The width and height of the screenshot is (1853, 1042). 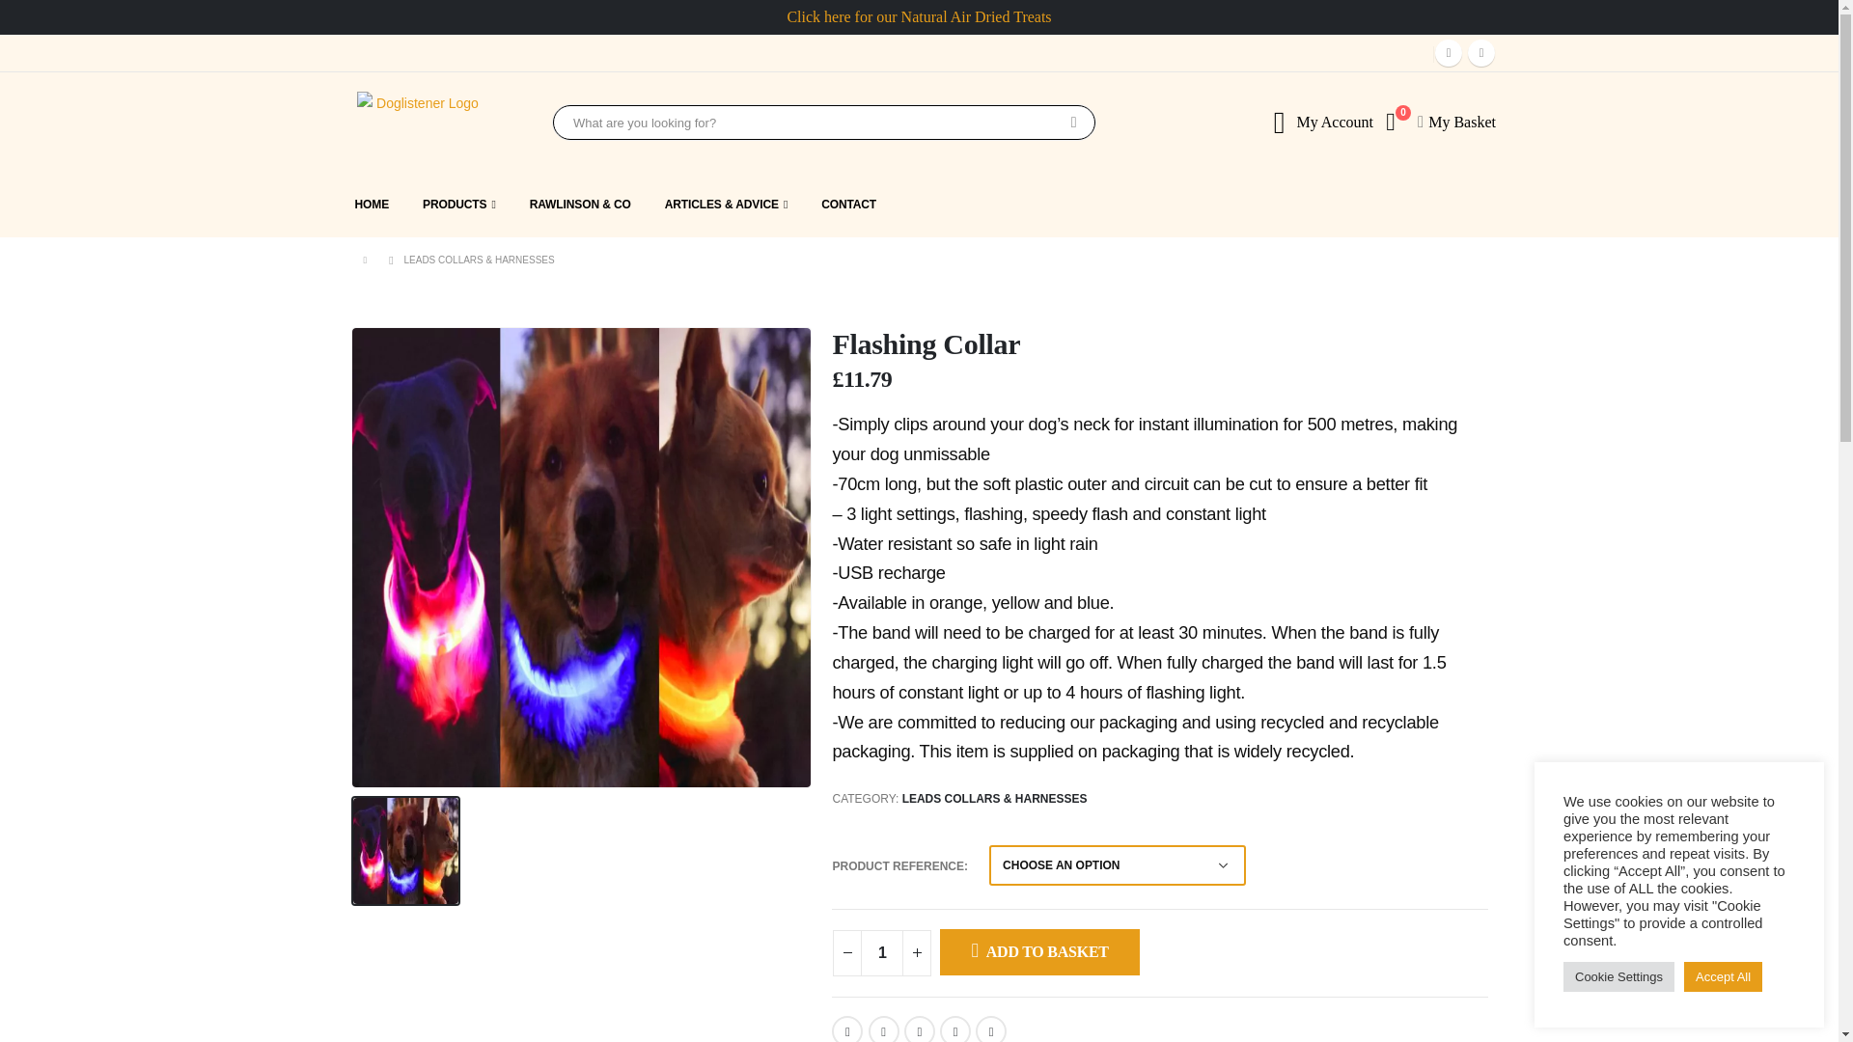 What do you see at coordinates (882, 953) in the screenshot?
I see `1` at bounding box center [882, 953].